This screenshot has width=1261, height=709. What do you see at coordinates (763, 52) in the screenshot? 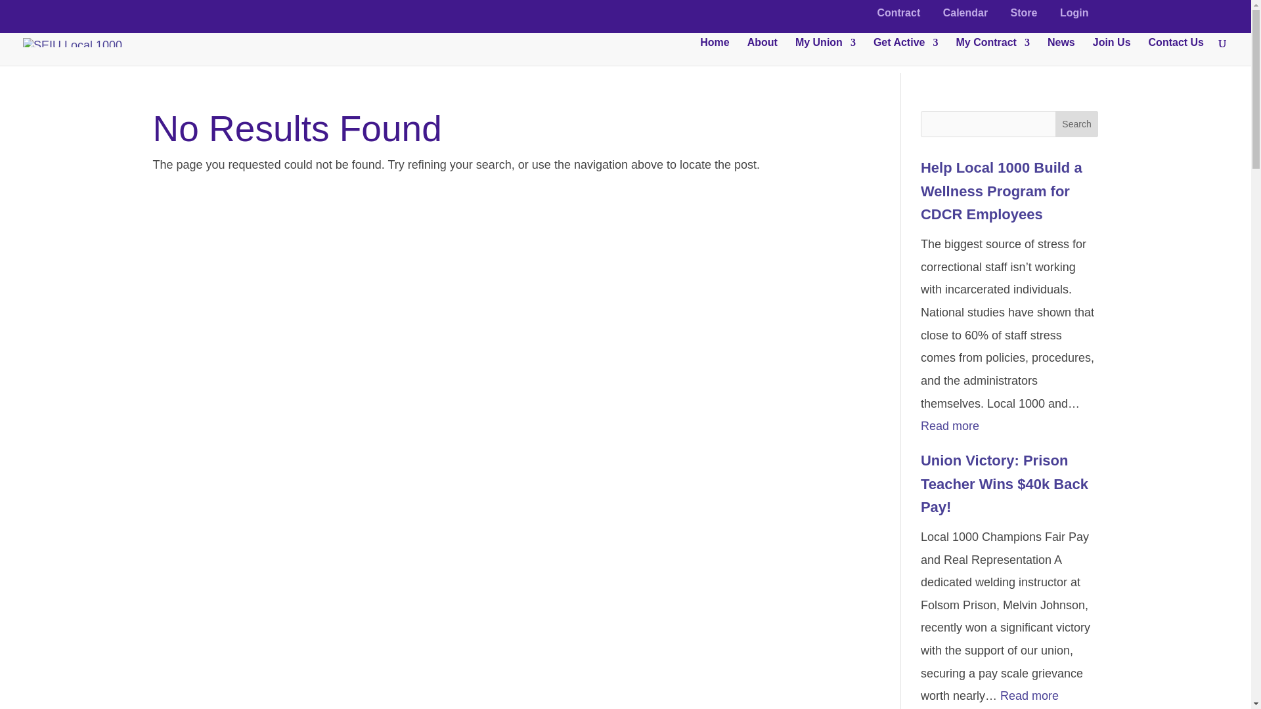
I see `About` at bounding box center [763, 52].